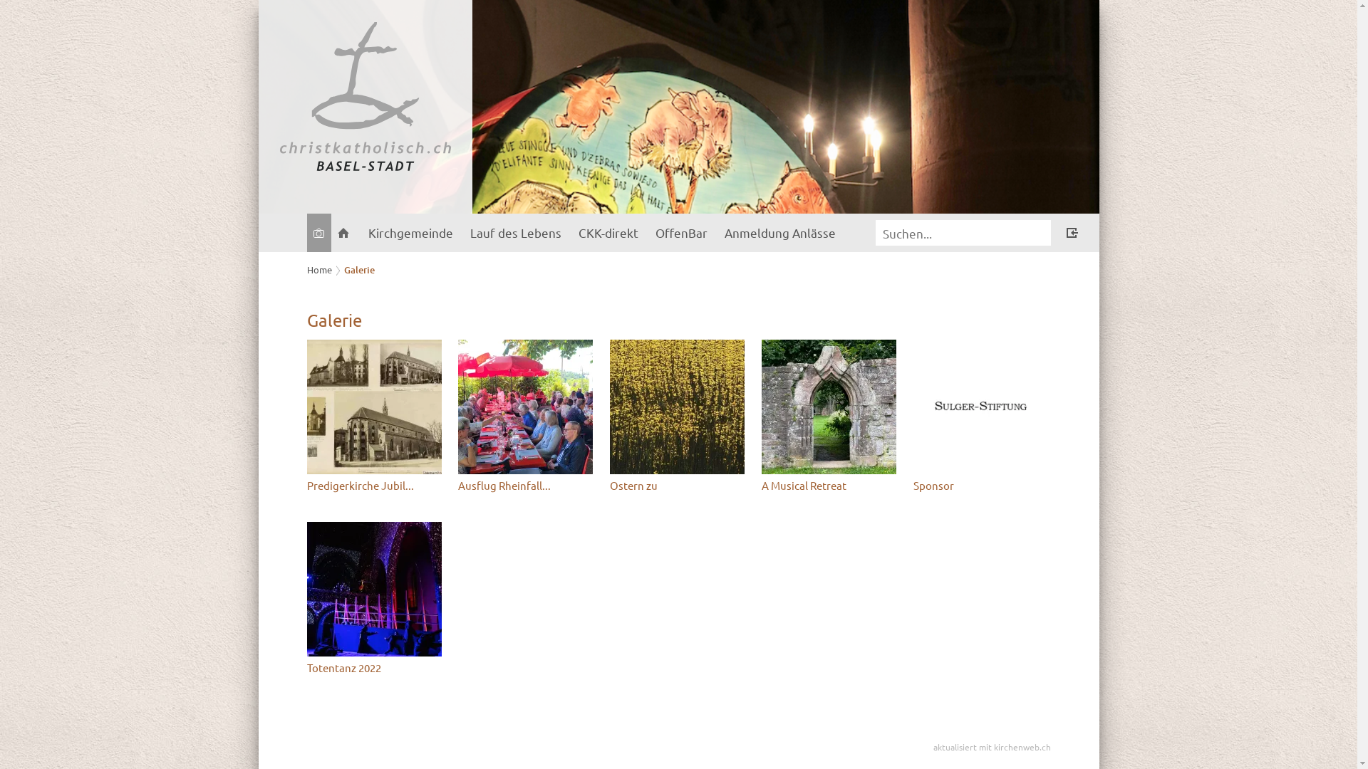 This screenshot has width=1368, height=769. I want to click on 1. Fastensonntag, so click(677, 407).